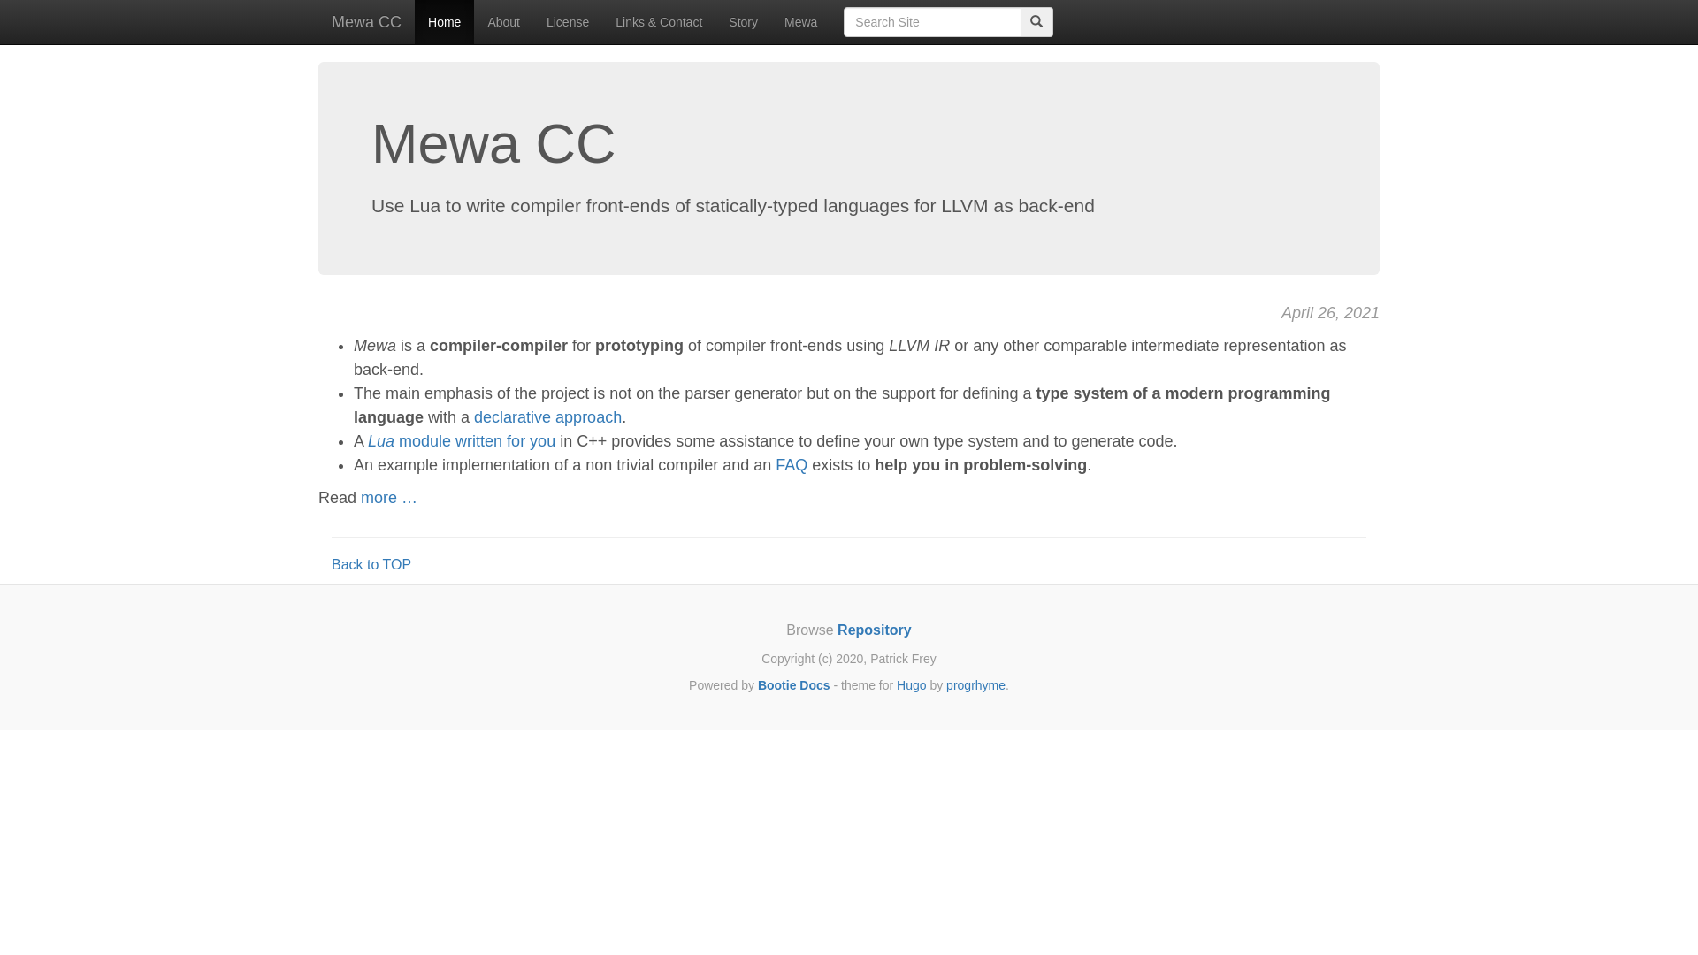 The image size is (1698, 955). I want to click on About, so click(504, 22).